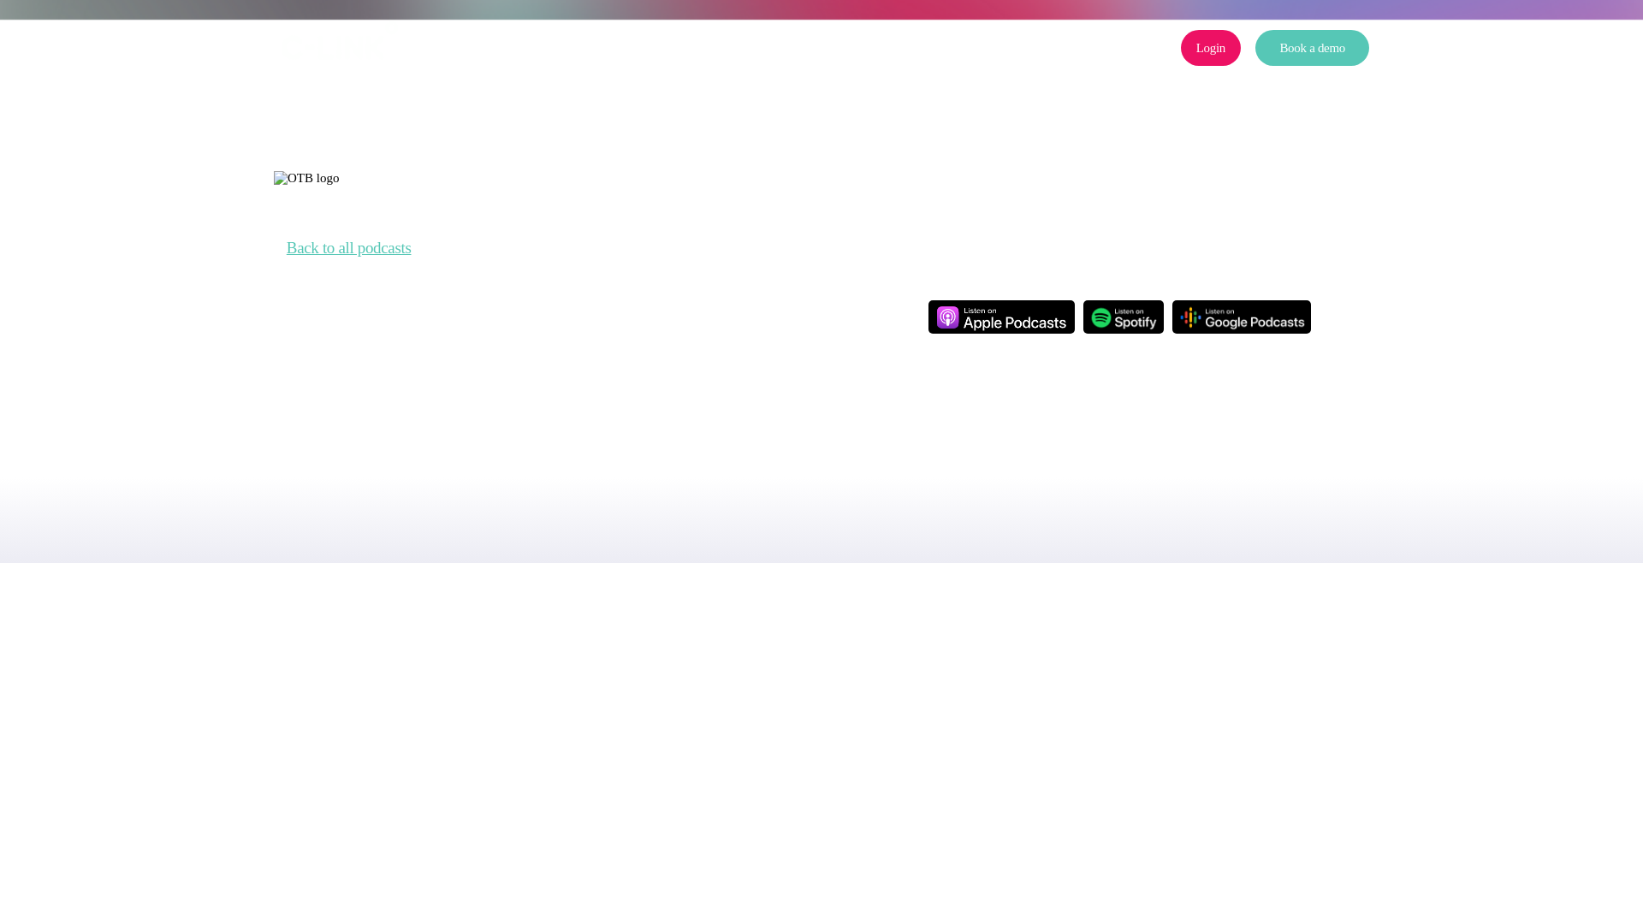  Describe the element at coordinates (1006, 47) in the screenshot. I see `Contact` at that location.